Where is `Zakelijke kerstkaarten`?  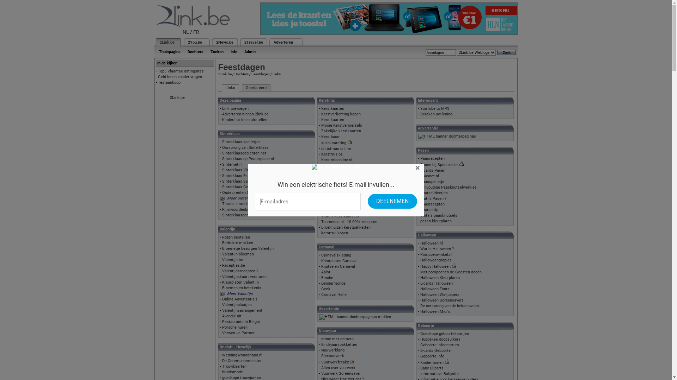 Zakelijke kerstkaarten is located at coordinates (341, 131).